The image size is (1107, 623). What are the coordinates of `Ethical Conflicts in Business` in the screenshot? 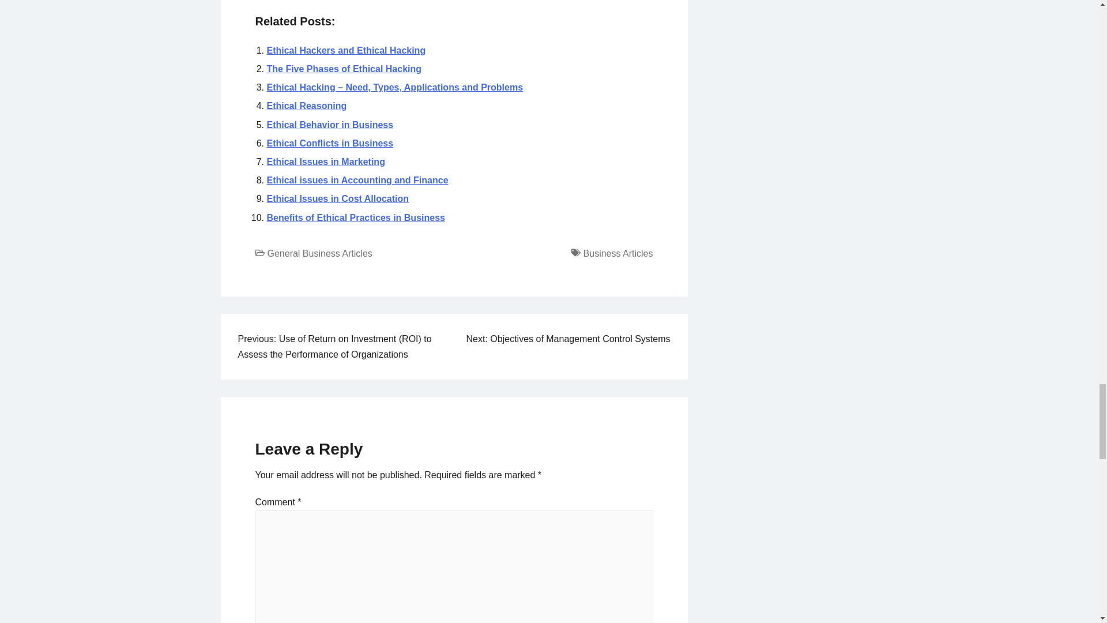 It's located at (330, 143).